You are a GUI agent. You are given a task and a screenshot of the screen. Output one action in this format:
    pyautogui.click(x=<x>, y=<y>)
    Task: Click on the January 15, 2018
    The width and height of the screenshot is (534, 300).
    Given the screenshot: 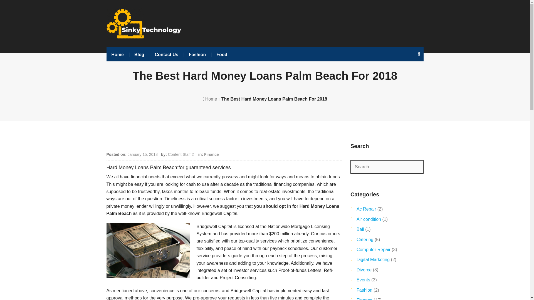 What is the action you would take?
    pyautogui.click(x=142, y=154)
    